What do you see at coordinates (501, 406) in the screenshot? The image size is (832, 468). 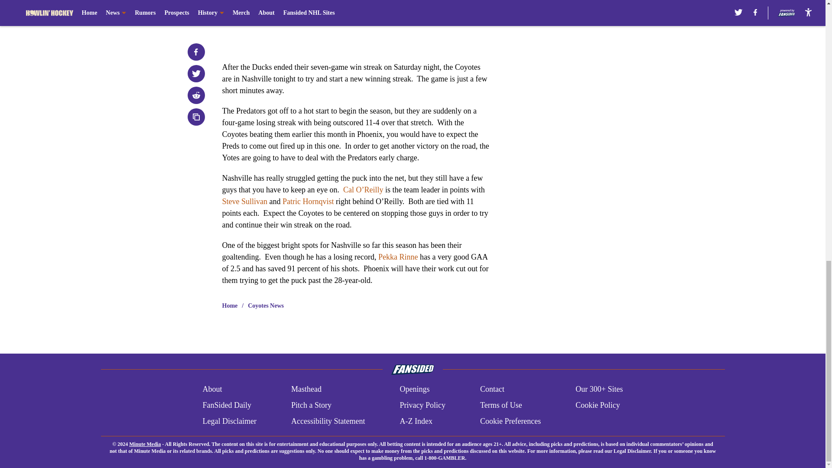 I see `Terms of Use` at bounding box center [501, 406].